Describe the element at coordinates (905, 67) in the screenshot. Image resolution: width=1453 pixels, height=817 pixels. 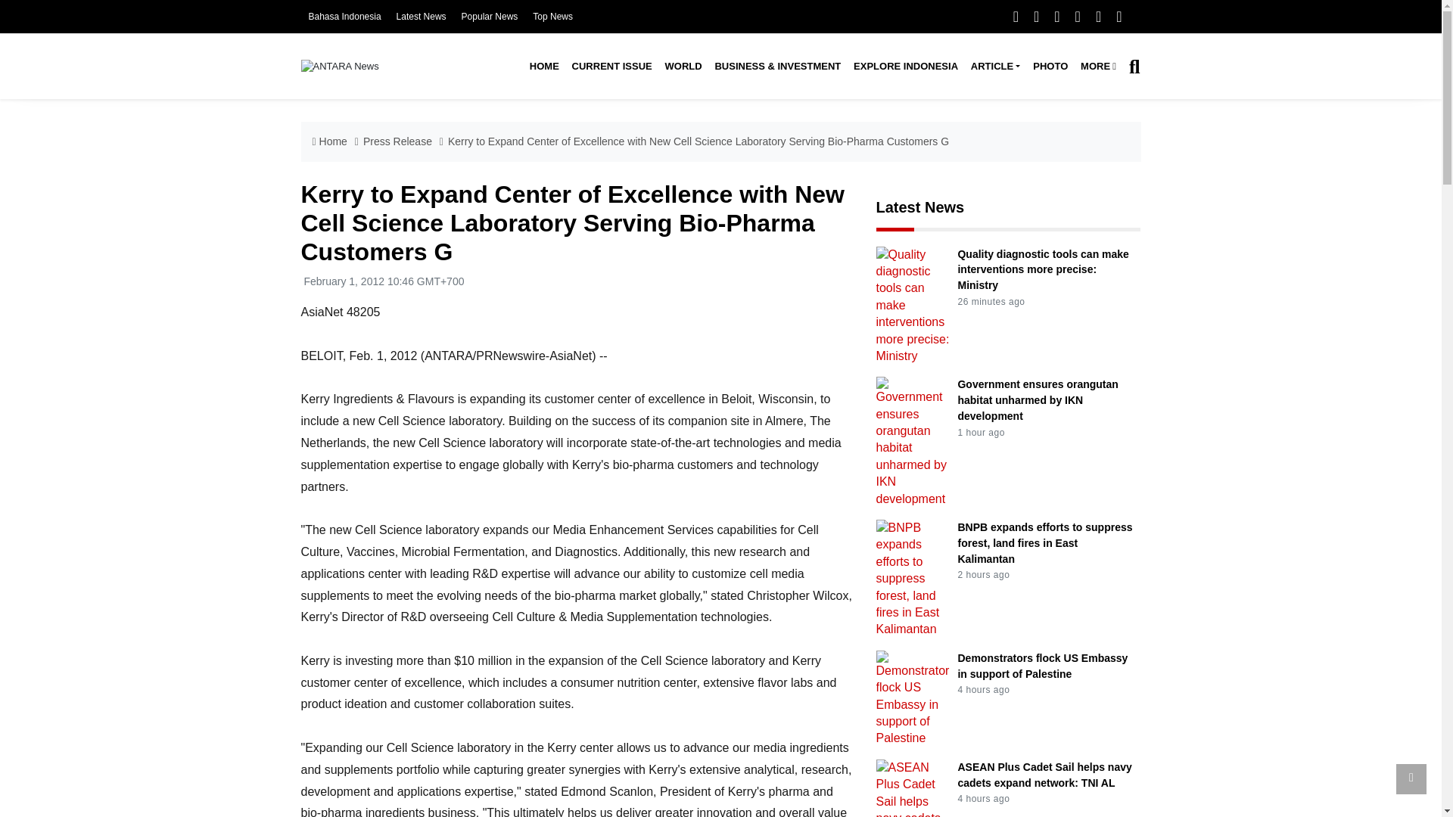
I see `Explore Indonesia` at that location.